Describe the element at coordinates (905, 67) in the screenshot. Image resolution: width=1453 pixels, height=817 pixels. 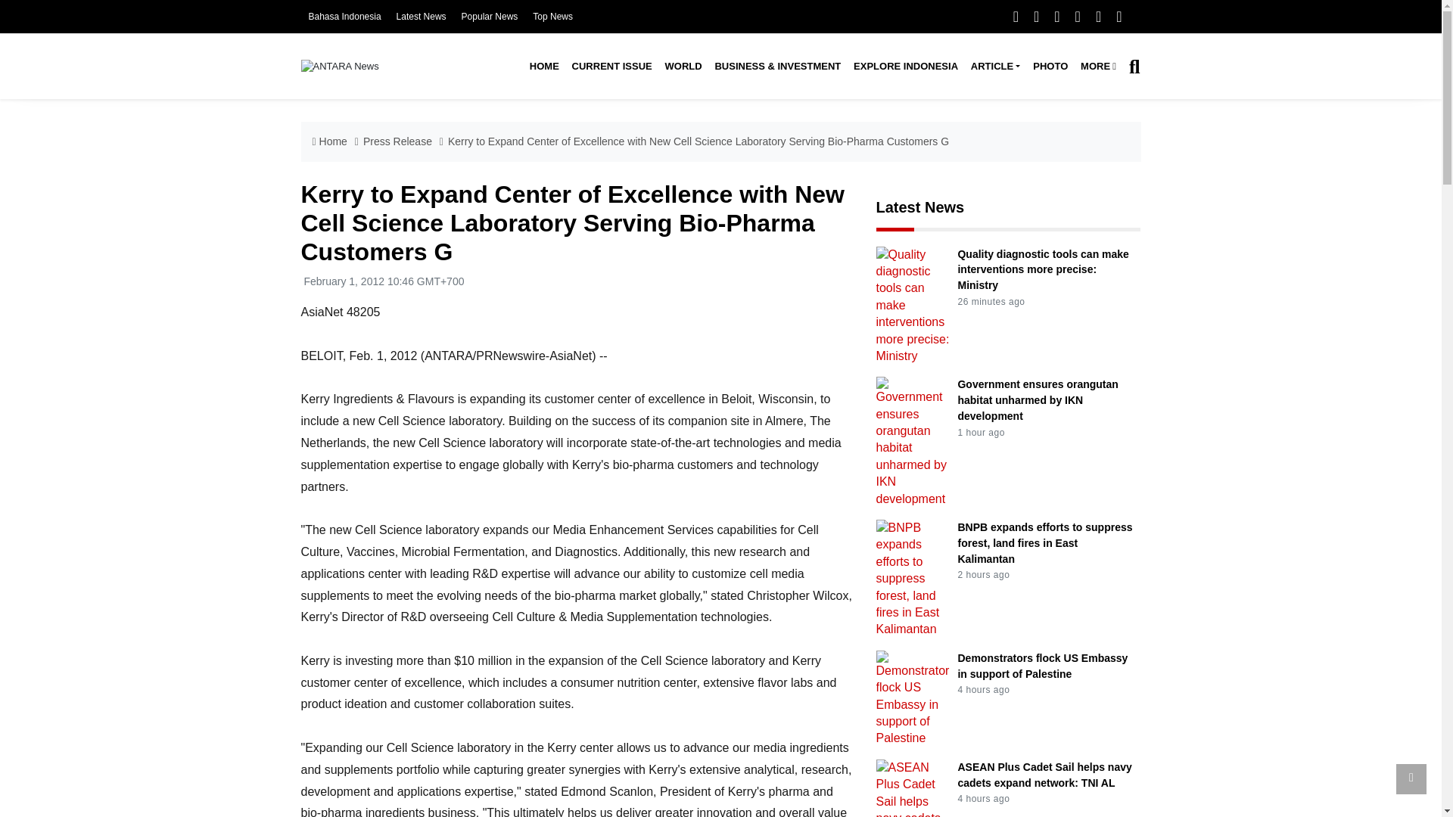
I see `Explore Indonesia` at that location.